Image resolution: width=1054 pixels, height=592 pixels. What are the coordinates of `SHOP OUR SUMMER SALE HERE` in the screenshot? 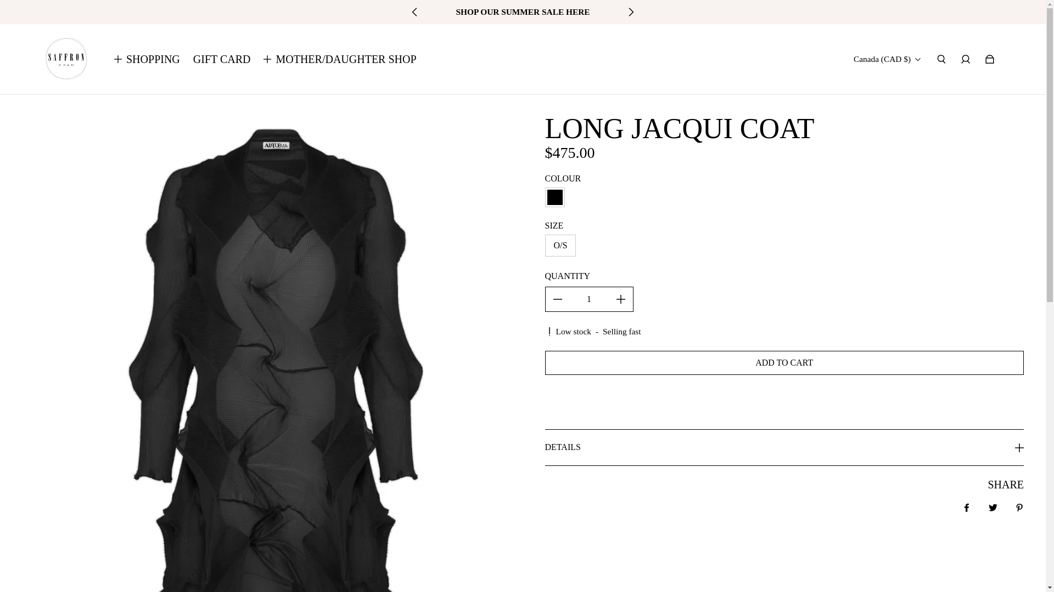 It's located at (522, 12).